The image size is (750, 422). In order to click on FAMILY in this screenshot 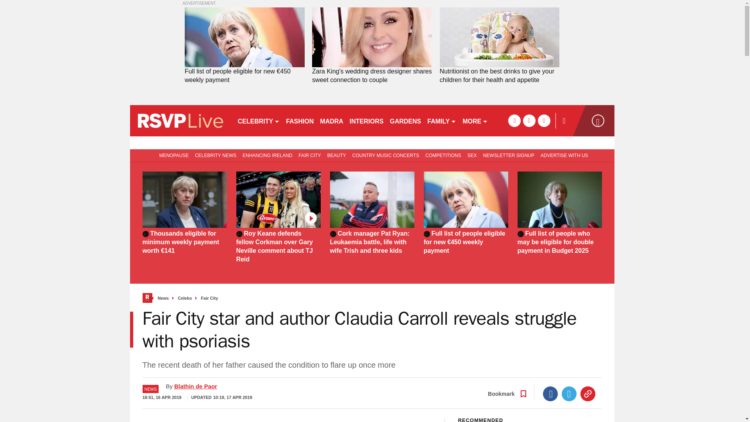, I will do `click(441, 120)`.